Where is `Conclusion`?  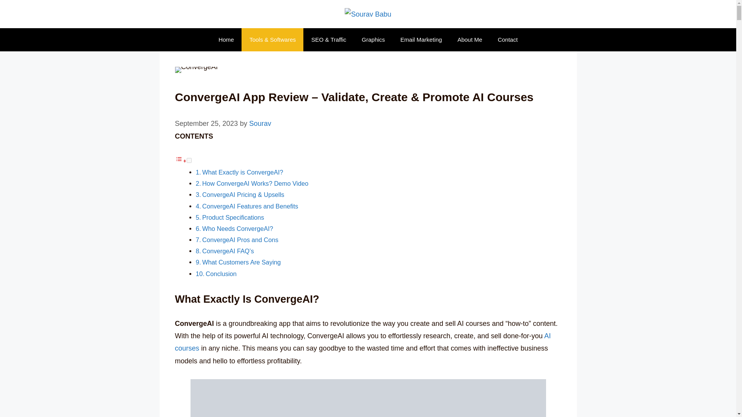
Conclusion is located at coordinates (221, 273).